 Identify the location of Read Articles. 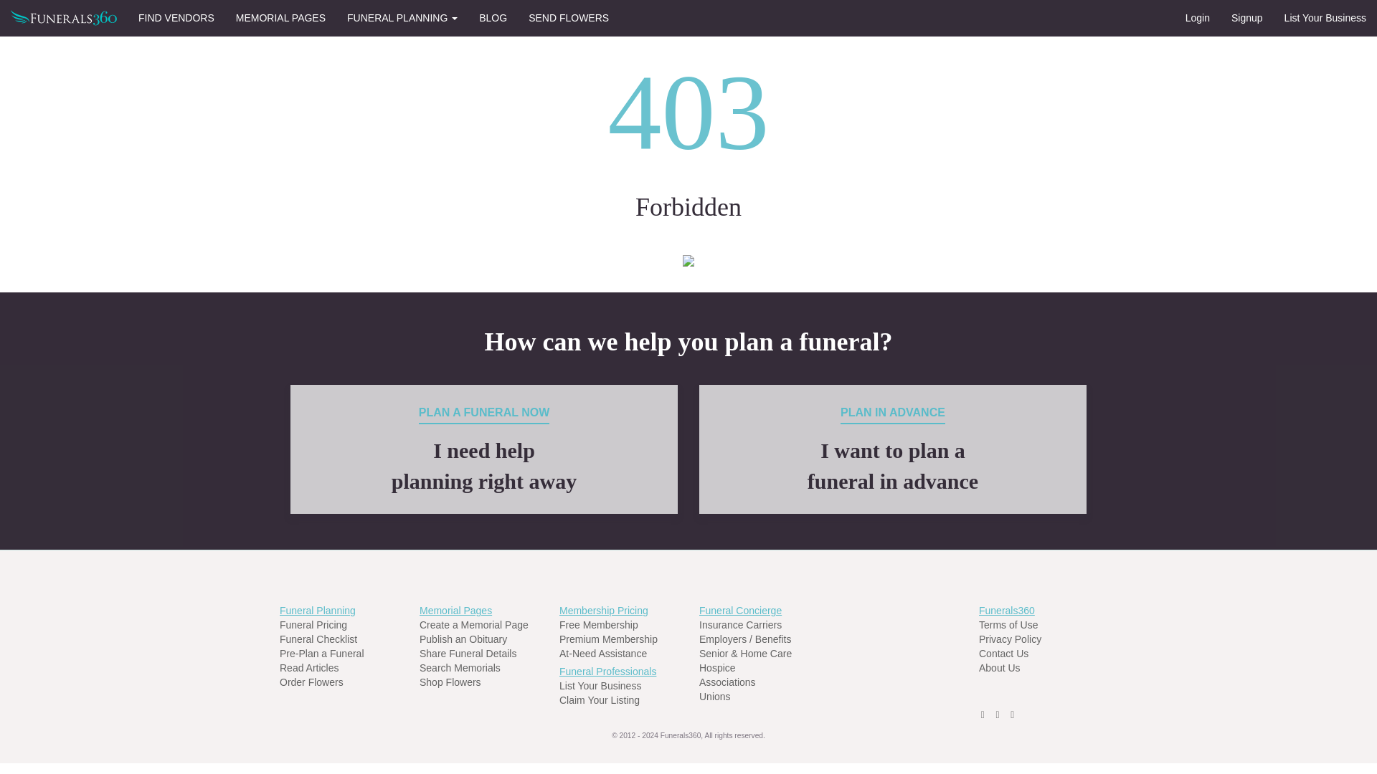
(308, 668).